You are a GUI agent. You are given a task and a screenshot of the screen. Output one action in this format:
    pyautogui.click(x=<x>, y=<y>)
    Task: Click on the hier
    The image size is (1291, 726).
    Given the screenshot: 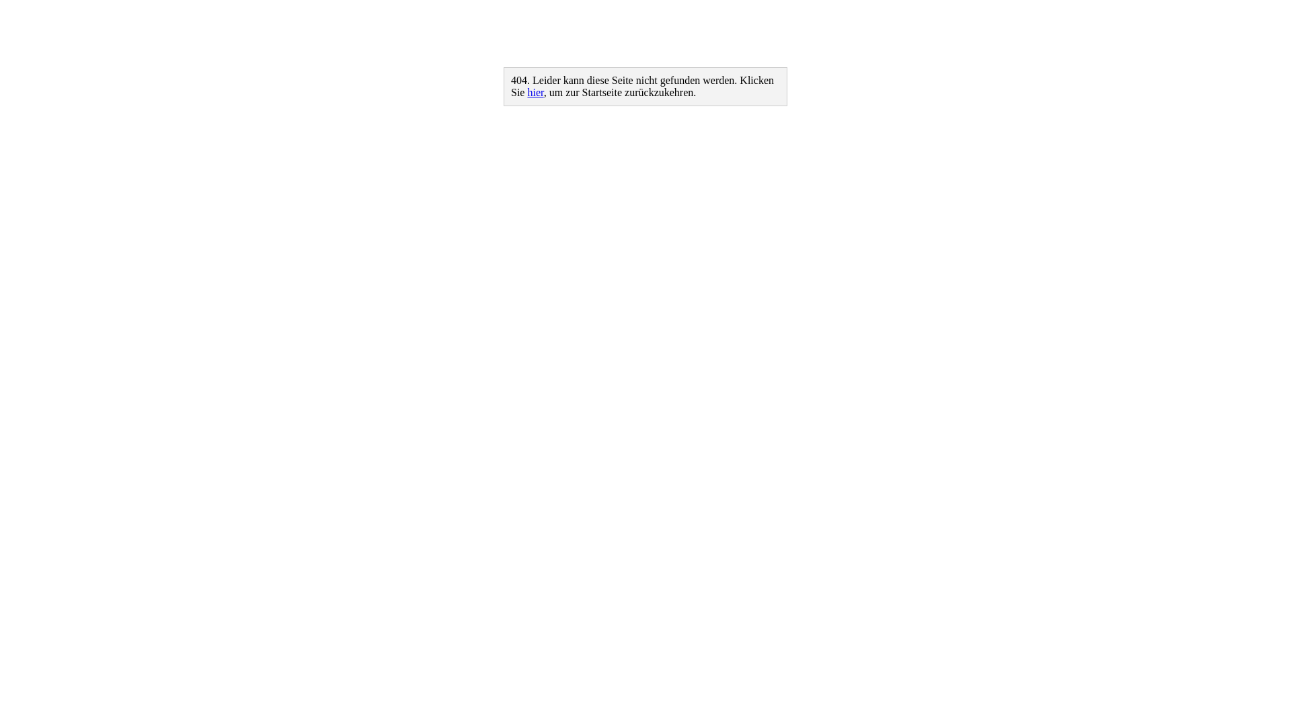 What is the action you would take?
    pyautogui.click(x=535, y=93)
    